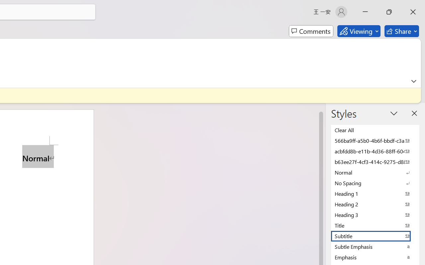 The height and width of the screenshot is (265, 425). What do you see at coordinates (375, 236) in the screenshot?
I see `Subtitle` at bounding box center [375, 236].